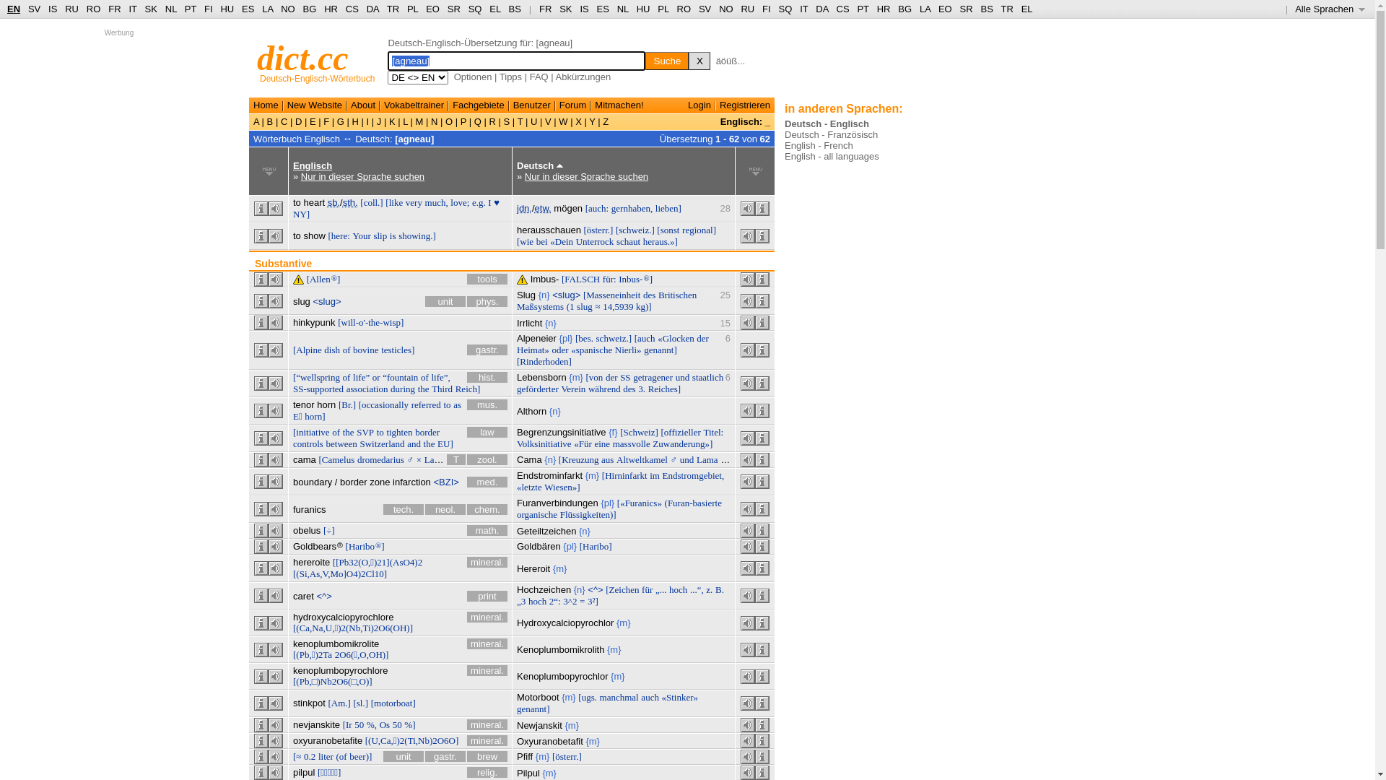 The height and width of the screenshot is (780, 1386). Describe the element at coordinates (478, 121) in the screenshot. I see `Q` at that location.